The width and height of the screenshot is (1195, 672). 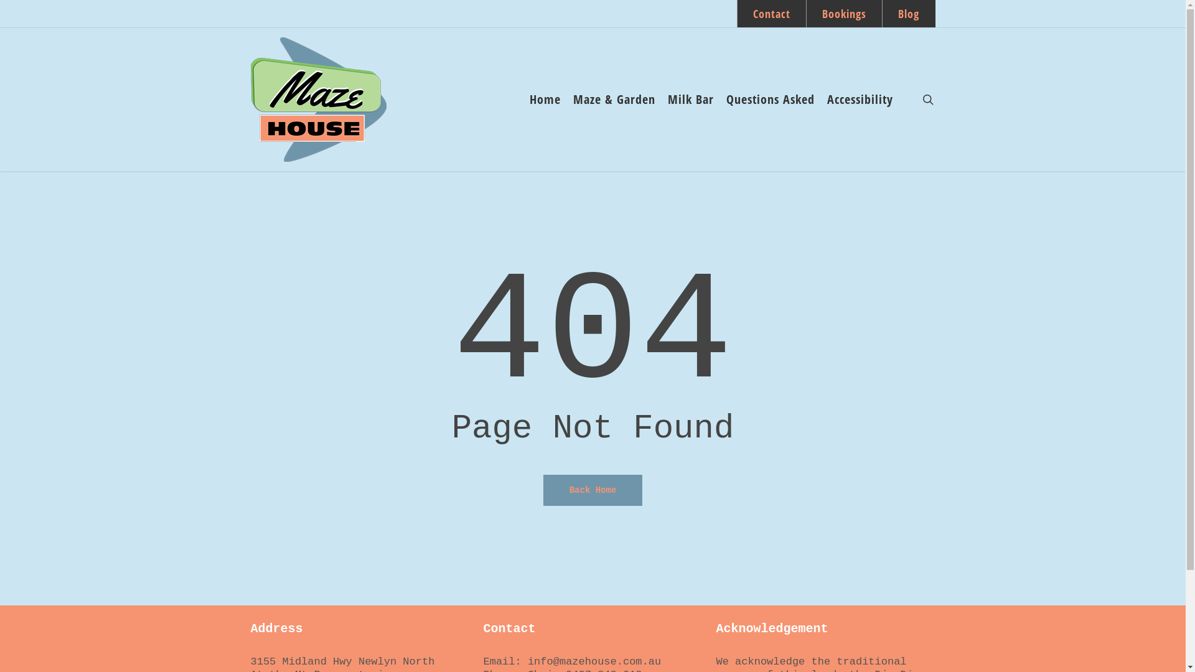 I want to click on search, so click(x=927, y=100).